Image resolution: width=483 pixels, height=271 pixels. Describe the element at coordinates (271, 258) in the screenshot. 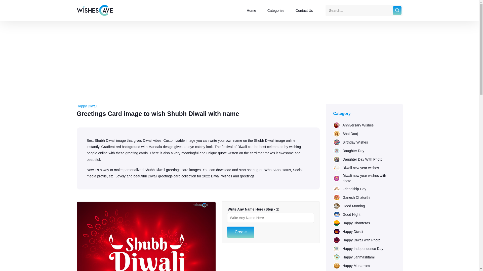

I see `Advertisement` at that location.